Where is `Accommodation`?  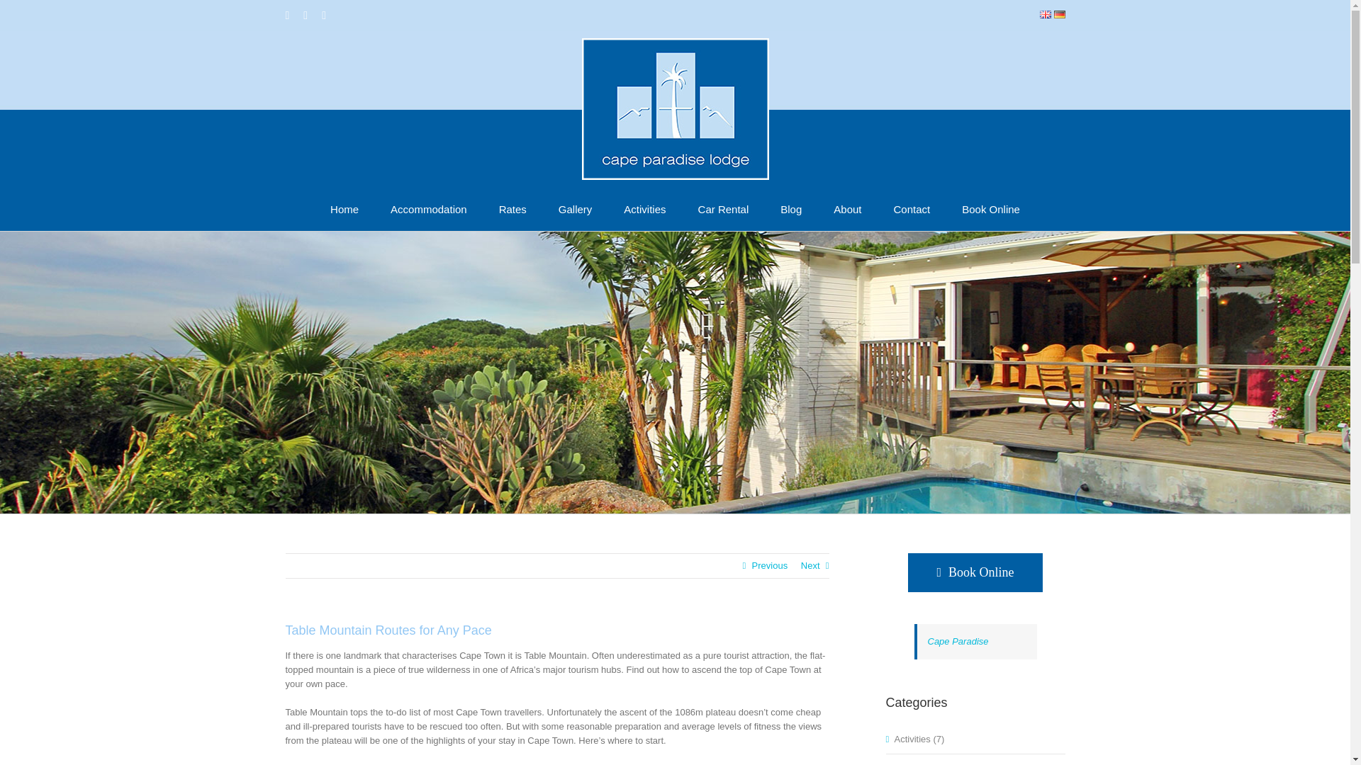 Accommodation is located at coordinates (428, 208).